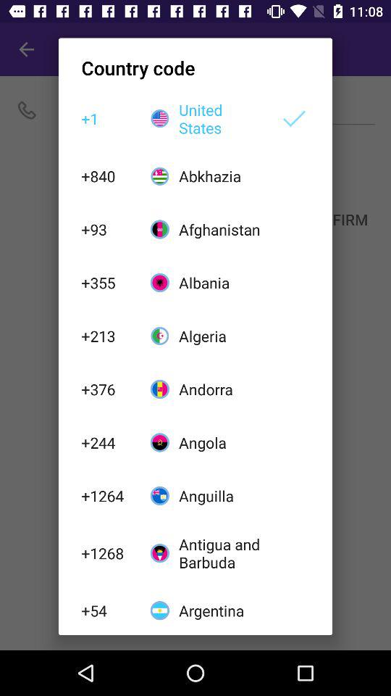 The height and width of the screenshot is (696, 391). What do you see at coordinates (108, 119) in the screenshot?
I see `launch the icon above the +840` at bounding box center [108, 119].